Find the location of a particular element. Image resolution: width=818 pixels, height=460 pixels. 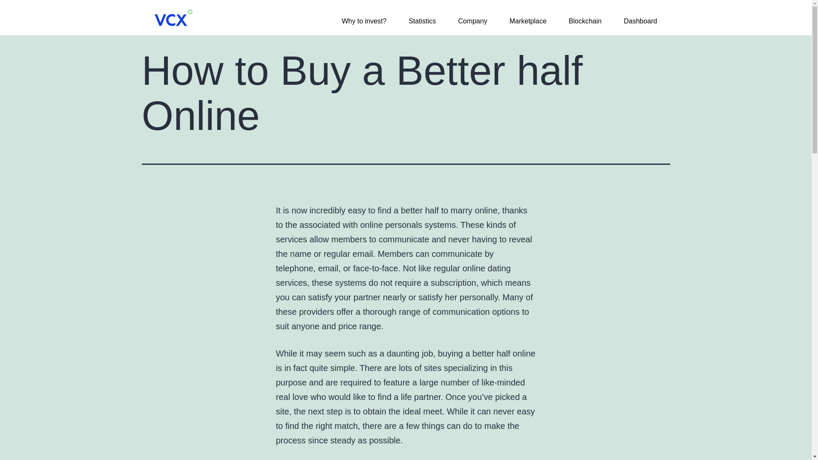

Dashboard is located at coordinates (640, 21).